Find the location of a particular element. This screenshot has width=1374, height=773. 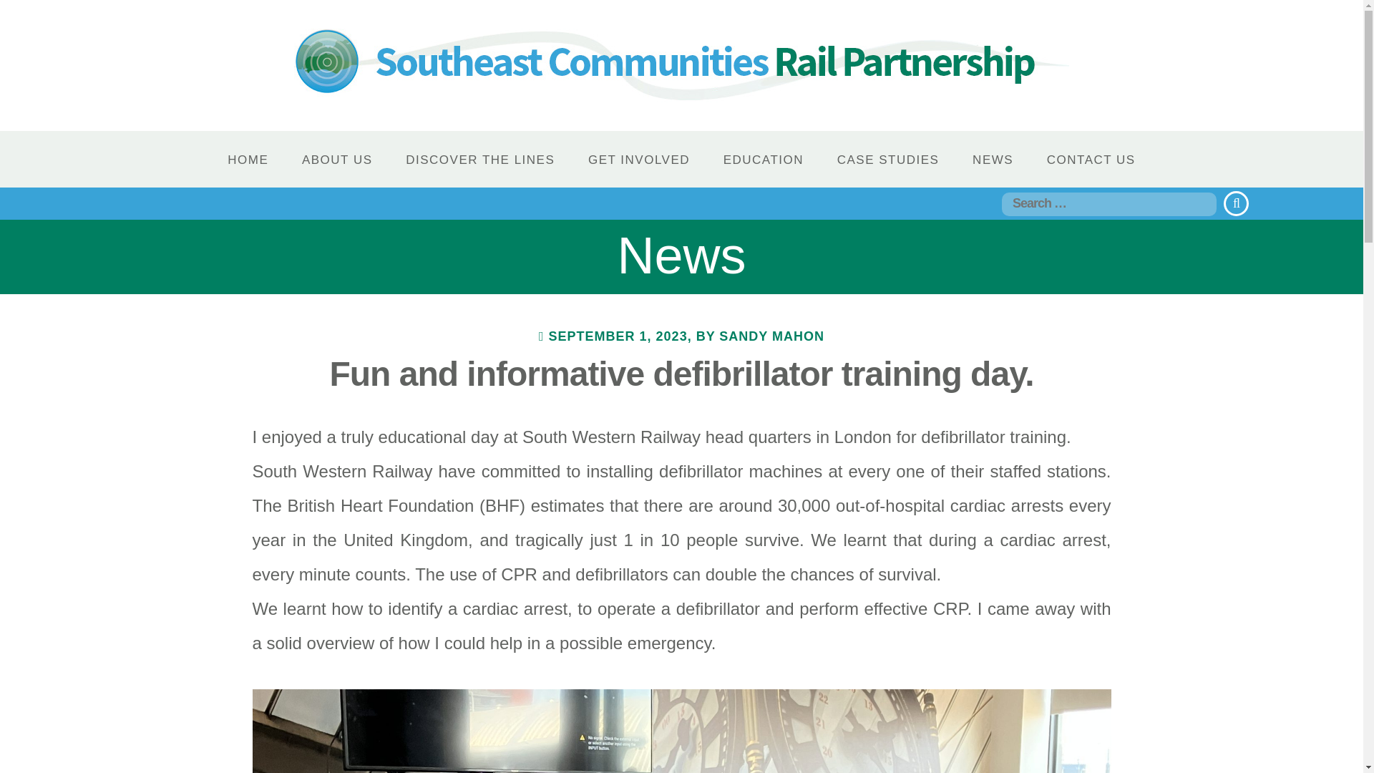

Southeast Communities Rail Partnership is located at coordinates (681, 64).